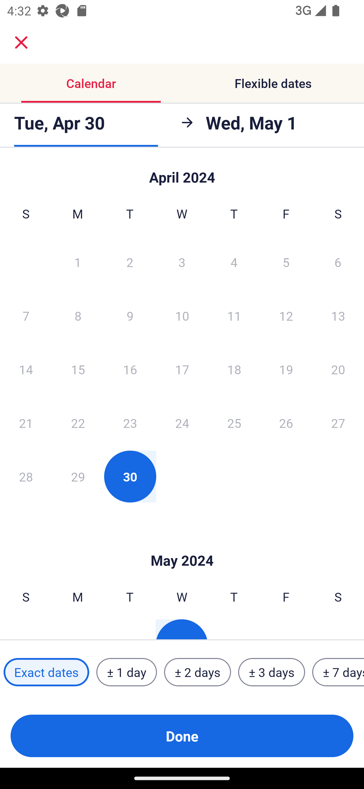 This screenshot has height=789, width=364. I want to click on 3 Wednesday, April 3, 2024, so click(182, 262).